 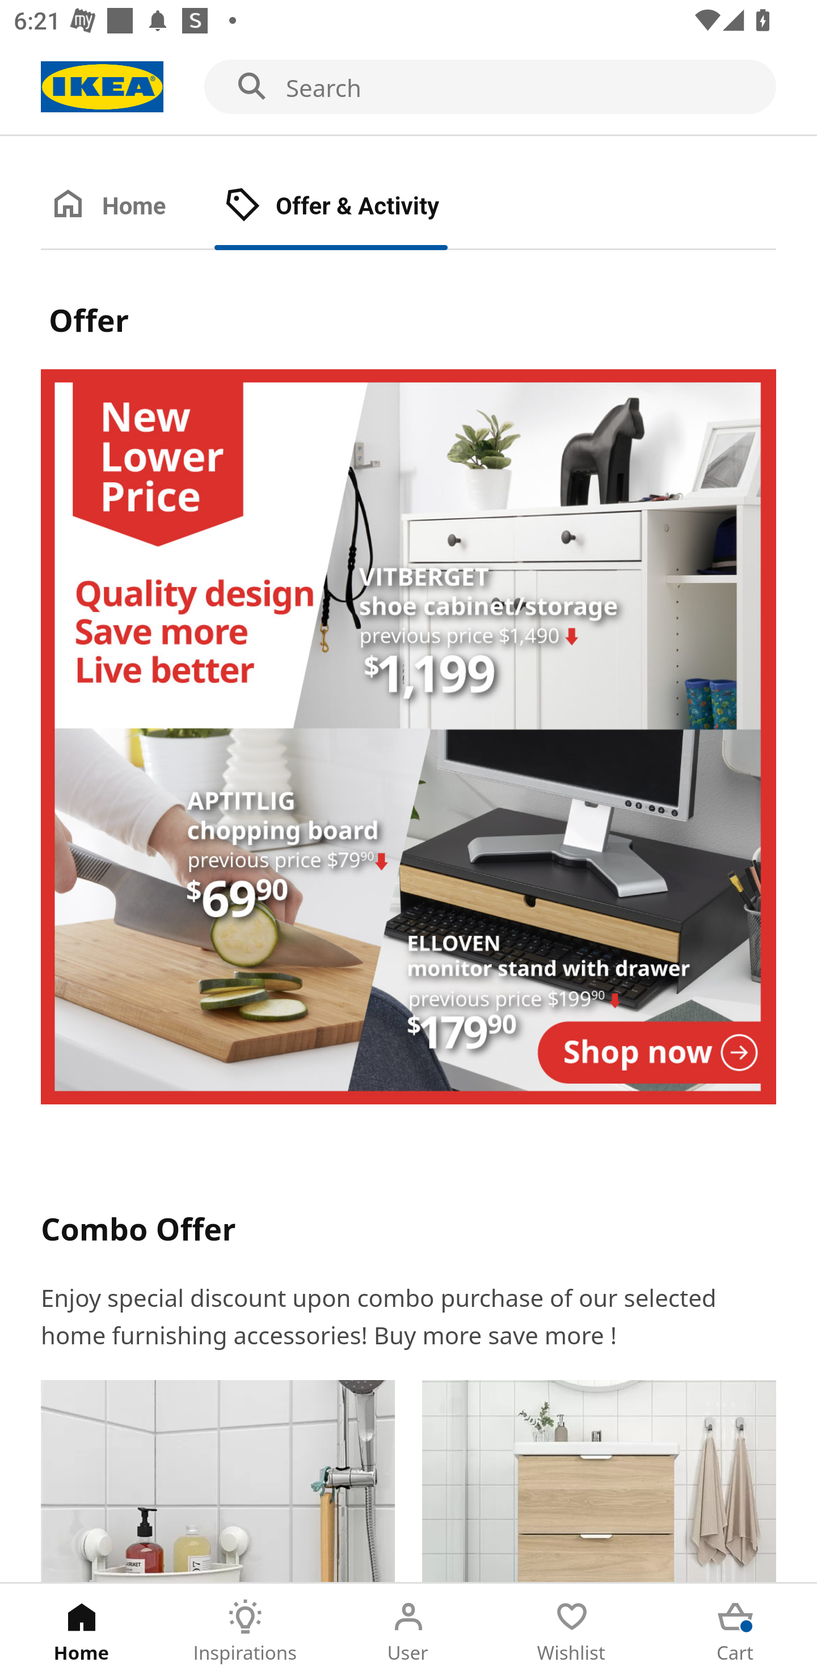 I want to click on Offer & Activity
Tab 2 of 2, so click(x=351, y=206).